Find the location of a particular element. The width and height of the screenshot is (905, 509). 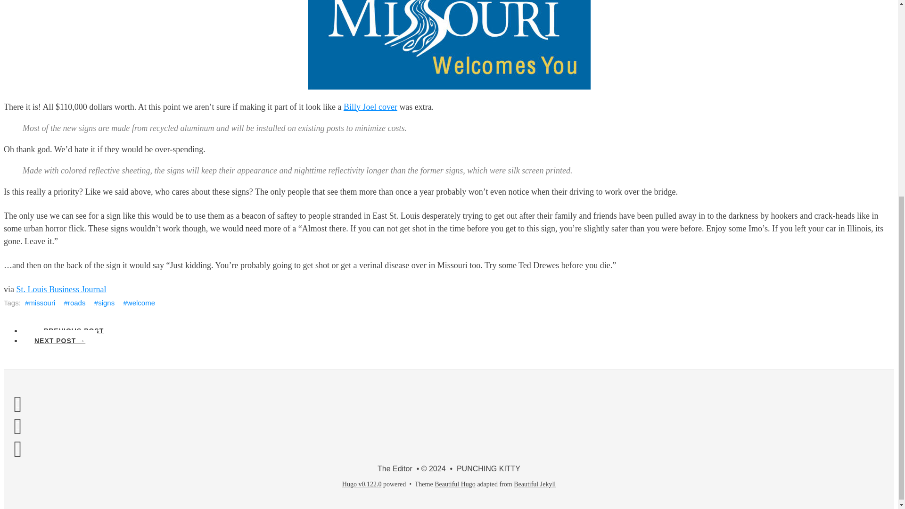

The Internet Loves Joe Buck is located at coordinates (59, 340).